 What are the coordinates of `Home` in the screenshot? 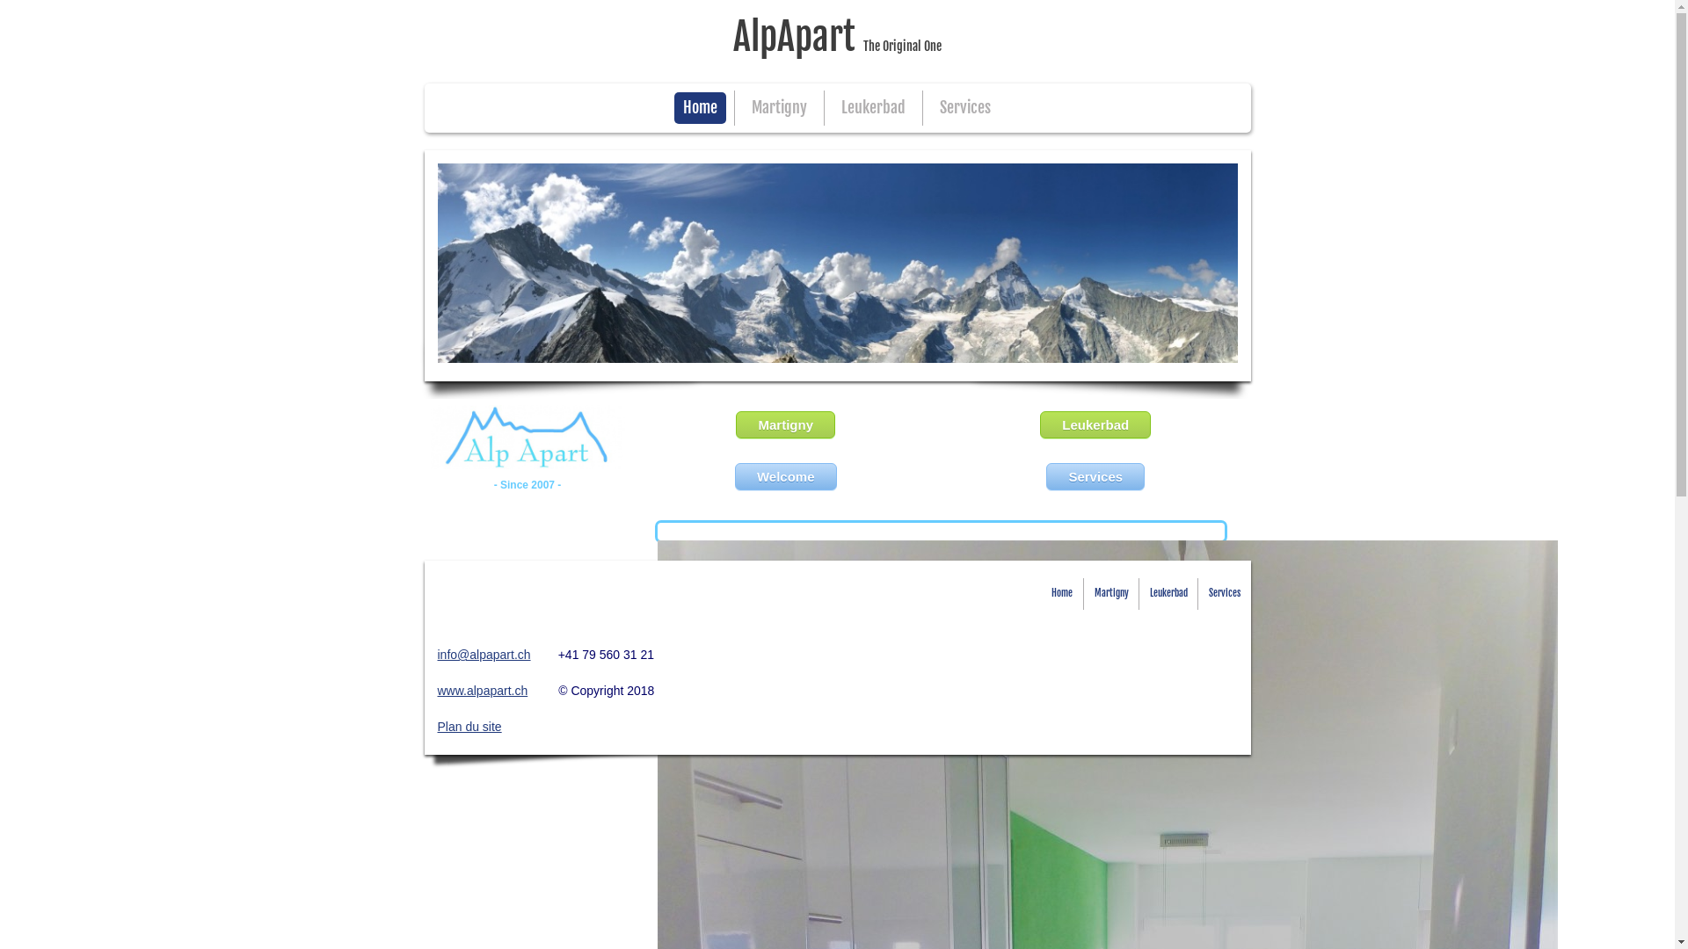 It's located at (1062, 594).